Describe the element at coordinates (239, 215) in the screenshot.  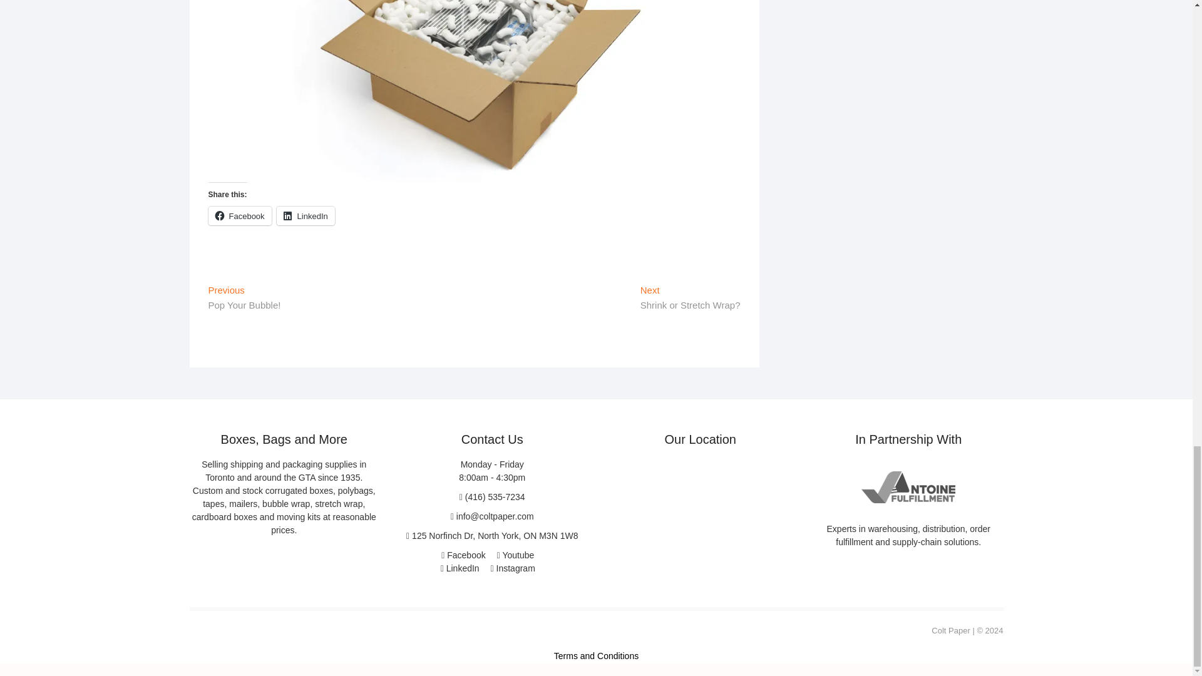
I see `Click to share on Facebook` at that location.